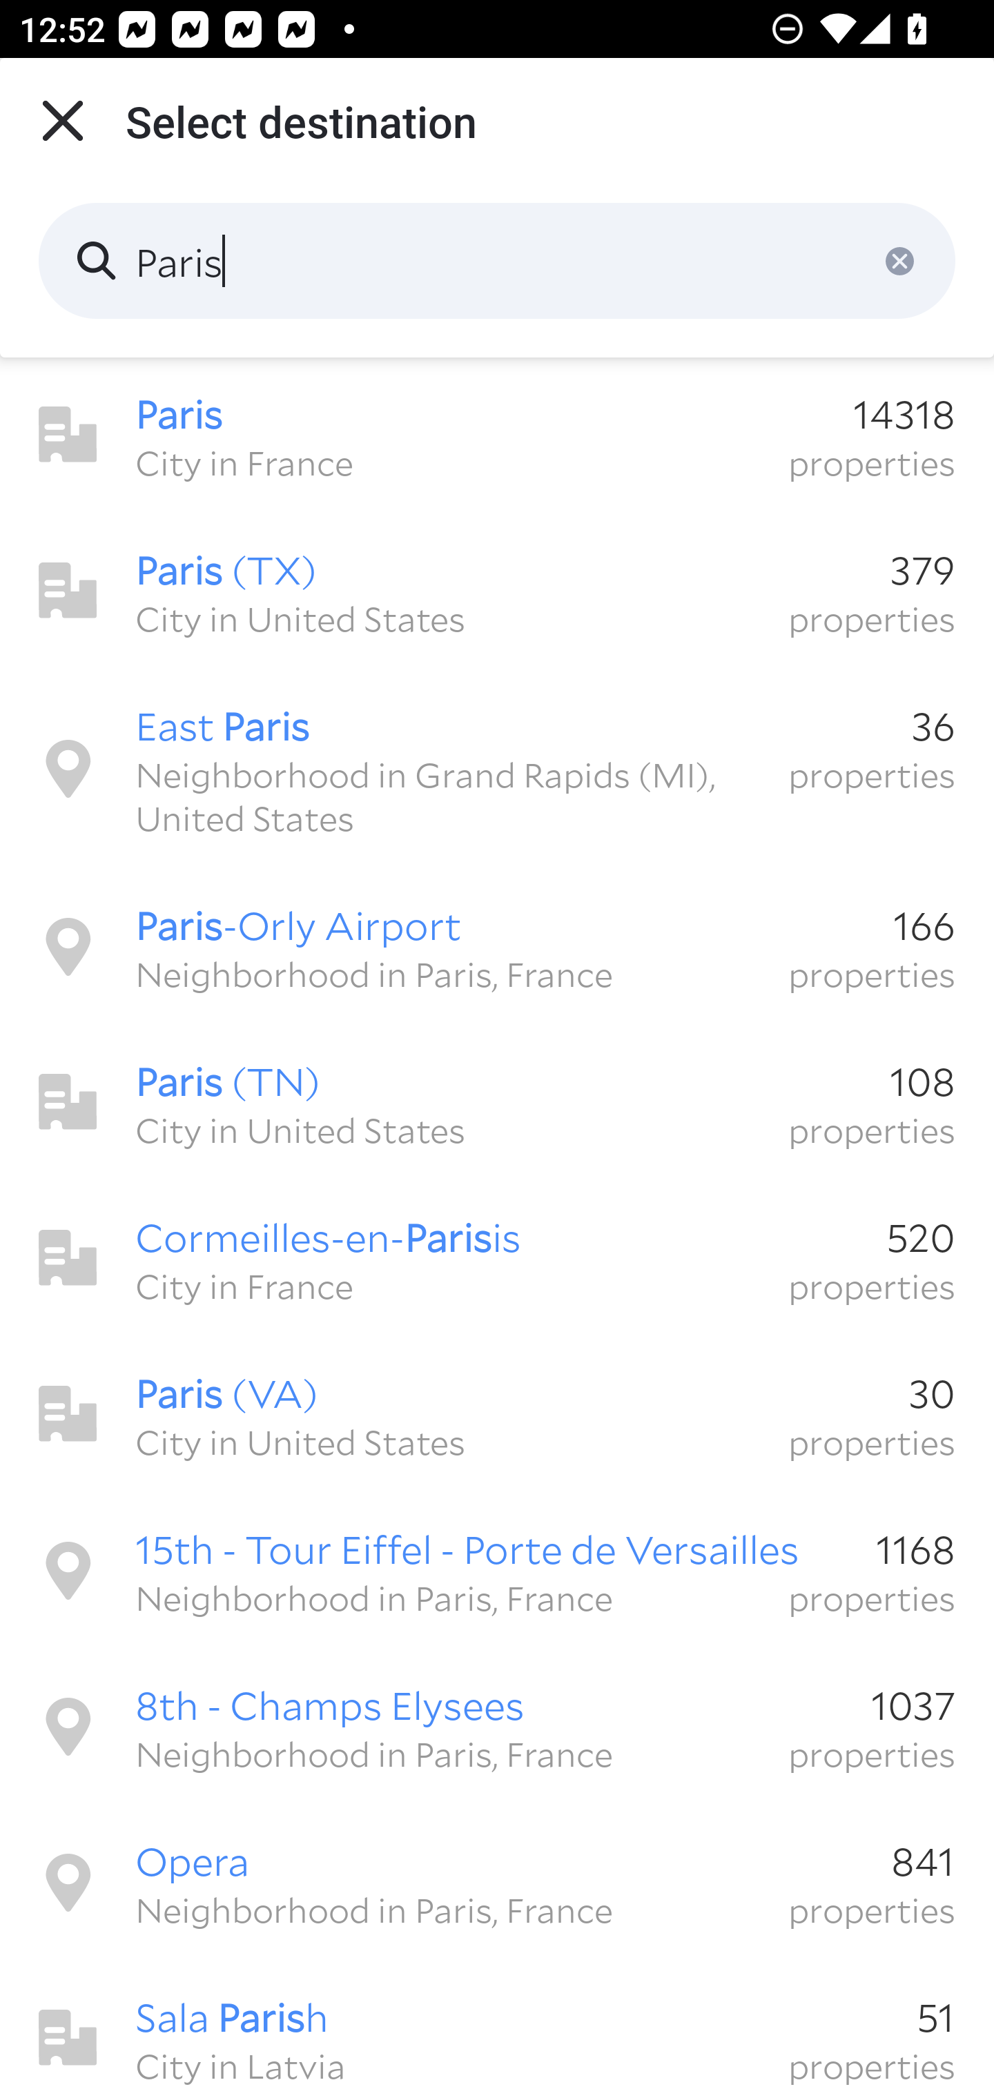  Describe the element at coordinates (497, 591) in the screenshot. I see `Paris (TX) 379 City in United States properties` at that location.